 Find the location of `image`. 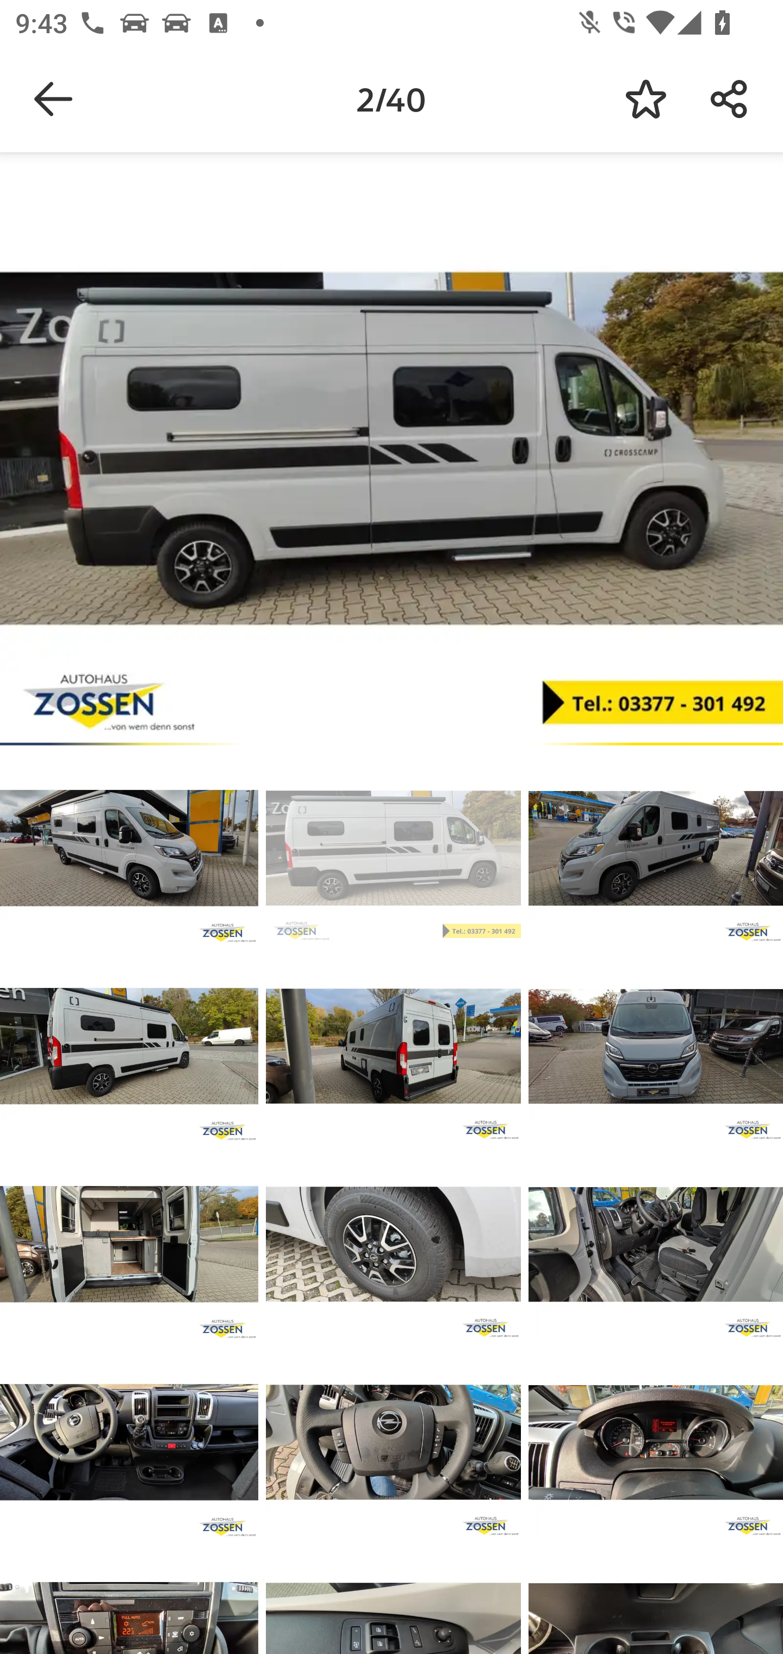

image is located at coordinates (656, 1046).